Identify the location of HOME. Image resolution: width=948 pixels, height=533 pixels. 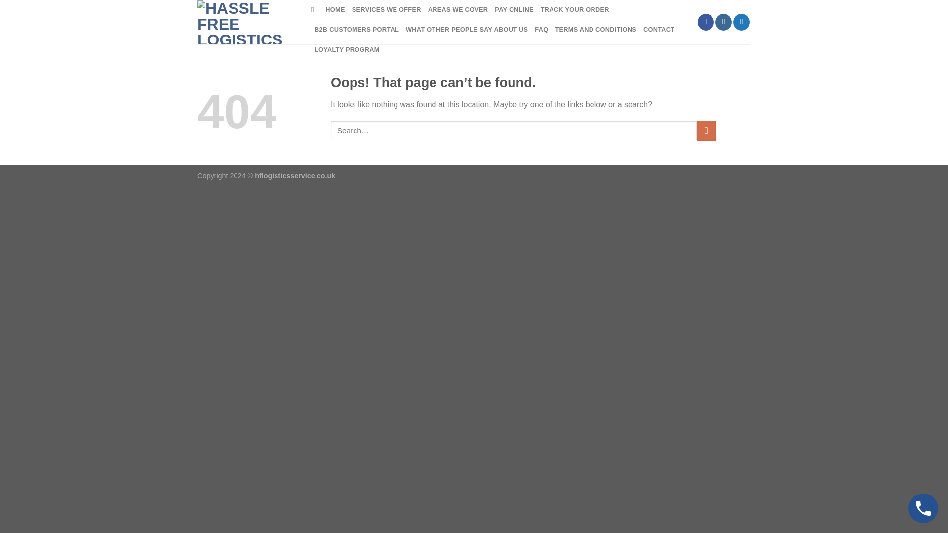
(335, 10).